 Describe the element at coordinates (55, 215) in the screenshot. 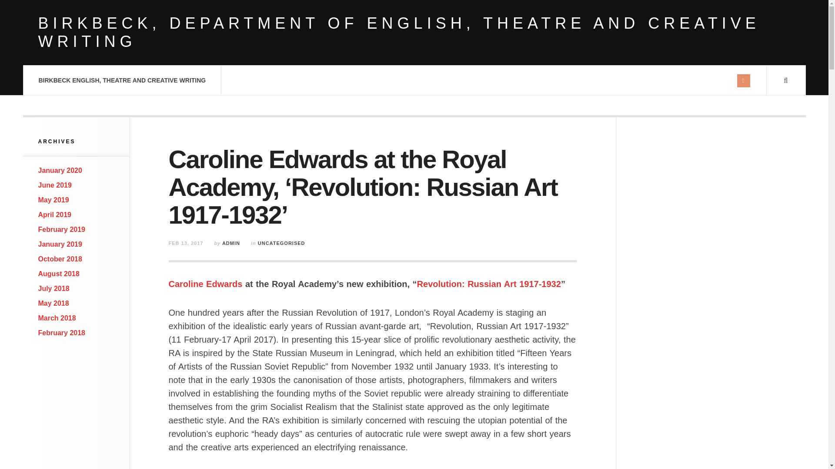

I see `April 2019` at that location.